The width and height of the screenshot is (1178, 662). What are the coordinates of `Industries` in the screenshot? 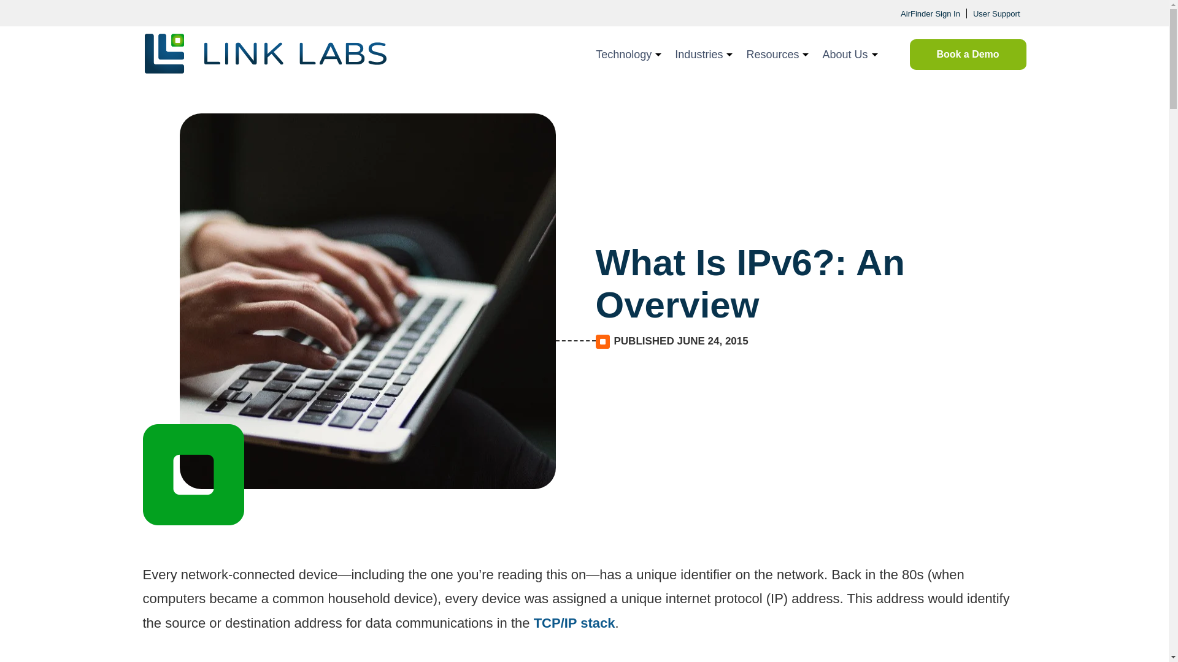 It's located at (701, 53).